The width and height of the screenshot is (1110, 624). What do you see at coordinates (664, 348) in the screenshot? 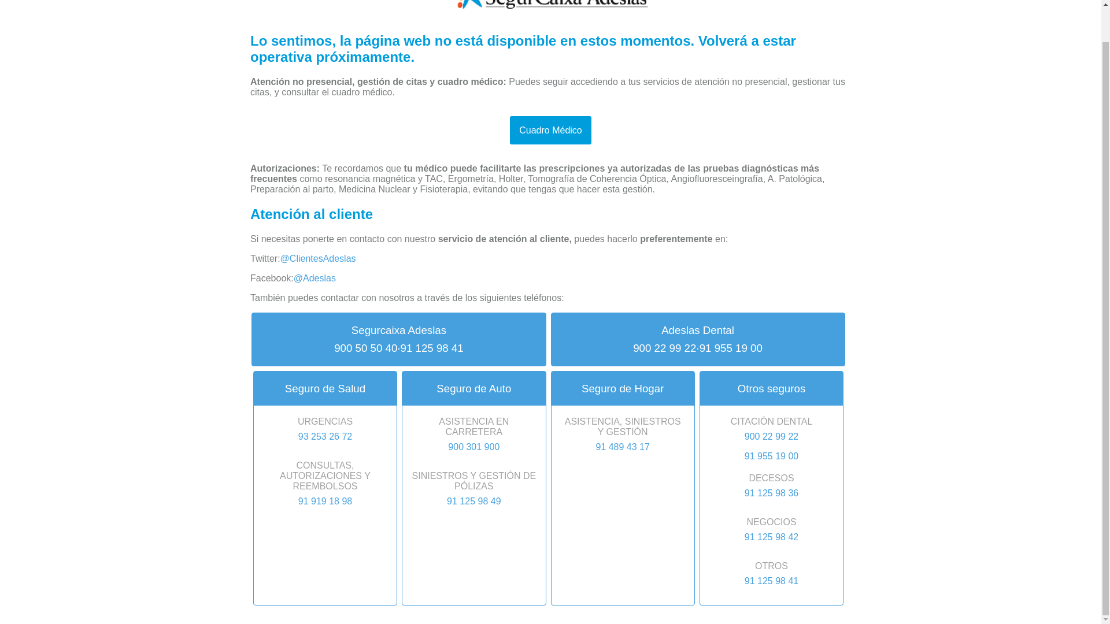
I see `900 22 99 22` at bounding box center [664, 348].